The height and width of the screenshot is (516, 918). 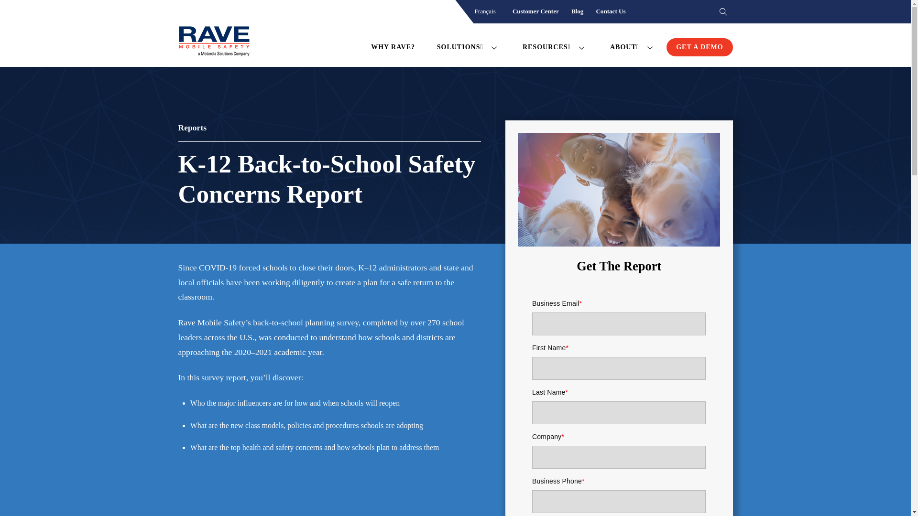 I want to click on Rave Mobile Safety, so click(x=214, y=45).